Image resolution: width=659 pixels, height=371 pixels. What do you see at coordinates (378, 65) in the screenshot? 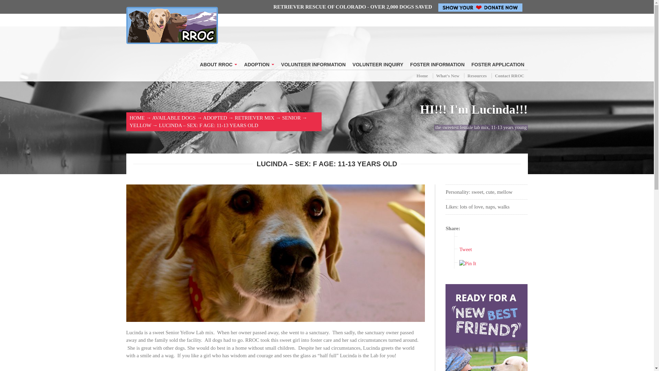
I see `VOLUNTEER INQUIRY` at bounding box center [378, 65].